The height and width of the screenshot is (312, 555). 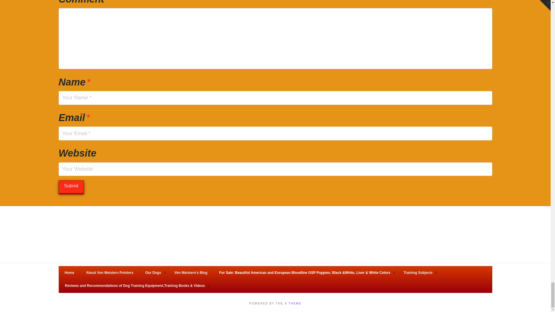 I want to click on Submit, so click(x=71, y=187).